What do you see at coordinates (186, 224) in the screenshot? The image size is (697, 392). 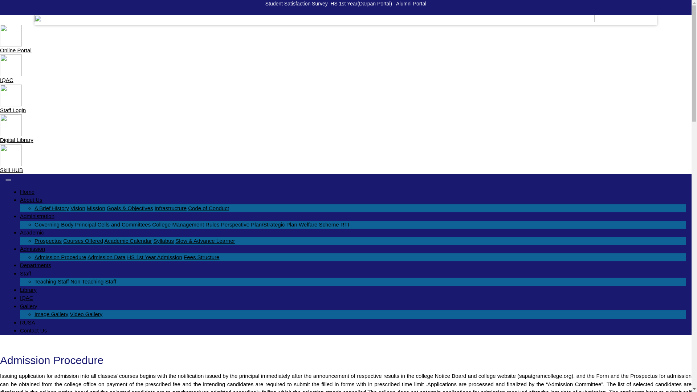 I see `College Management Rules` at bounding box center [186, 224].